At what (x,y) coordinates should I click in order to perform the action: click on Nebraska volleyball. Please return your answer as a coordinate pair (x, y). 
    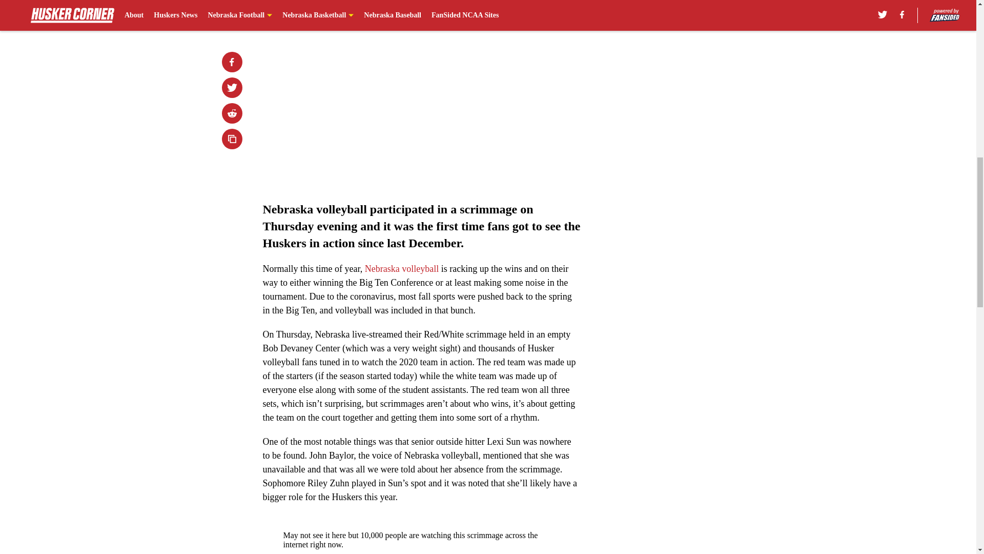
    Looking at the image, I should click on (402, 269).